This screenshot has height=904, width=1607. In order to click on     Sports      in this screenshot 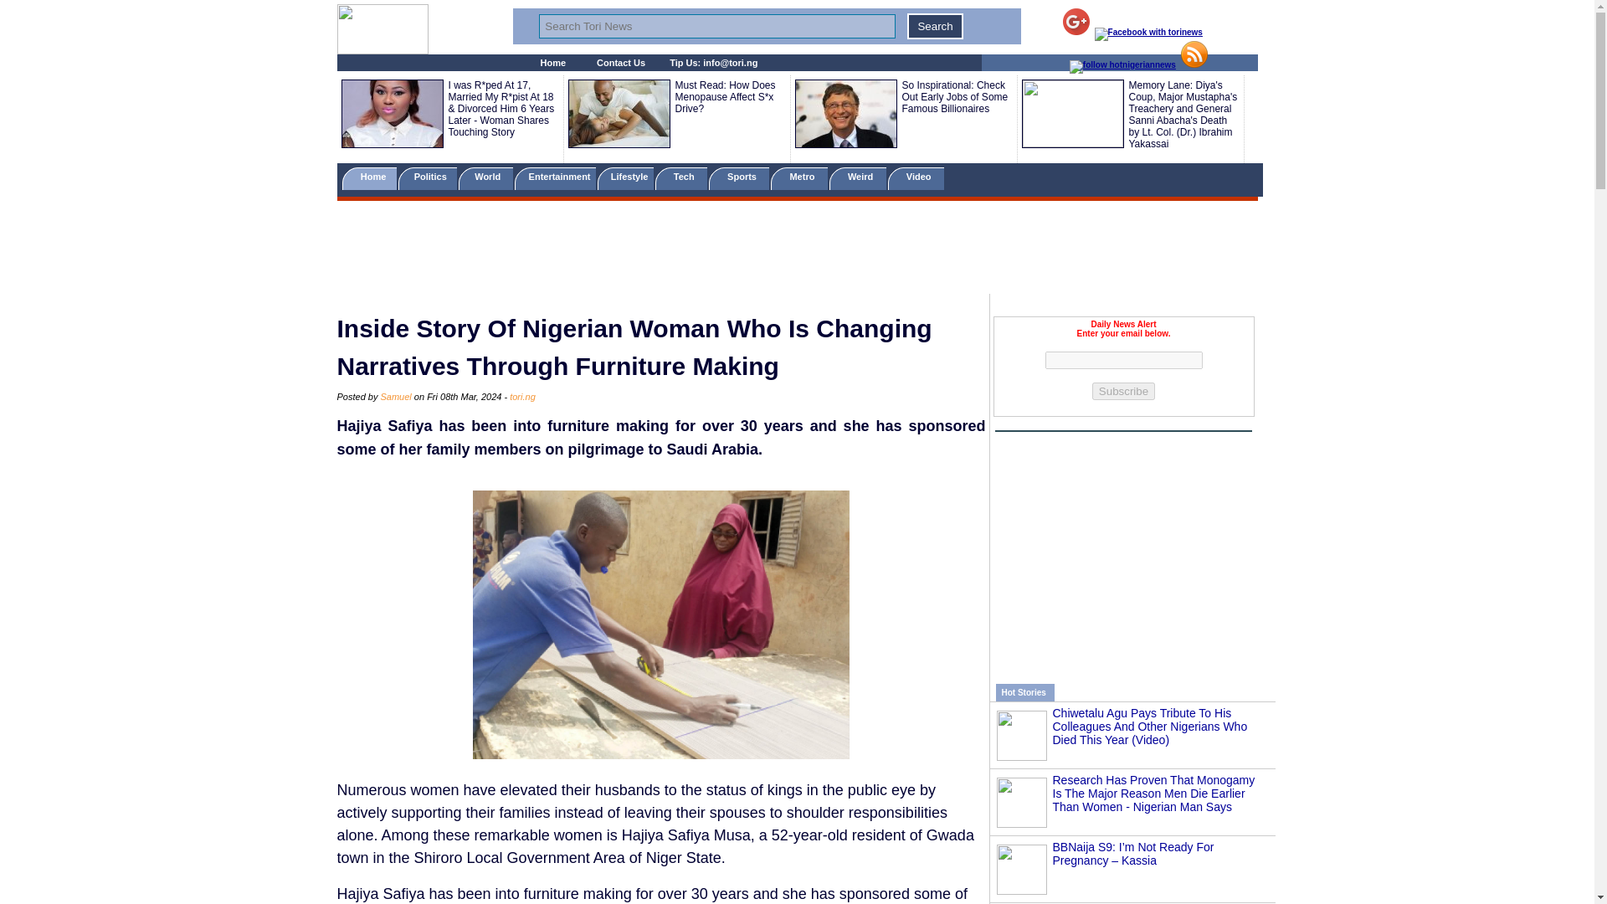, I will do `click(738, 177)`.